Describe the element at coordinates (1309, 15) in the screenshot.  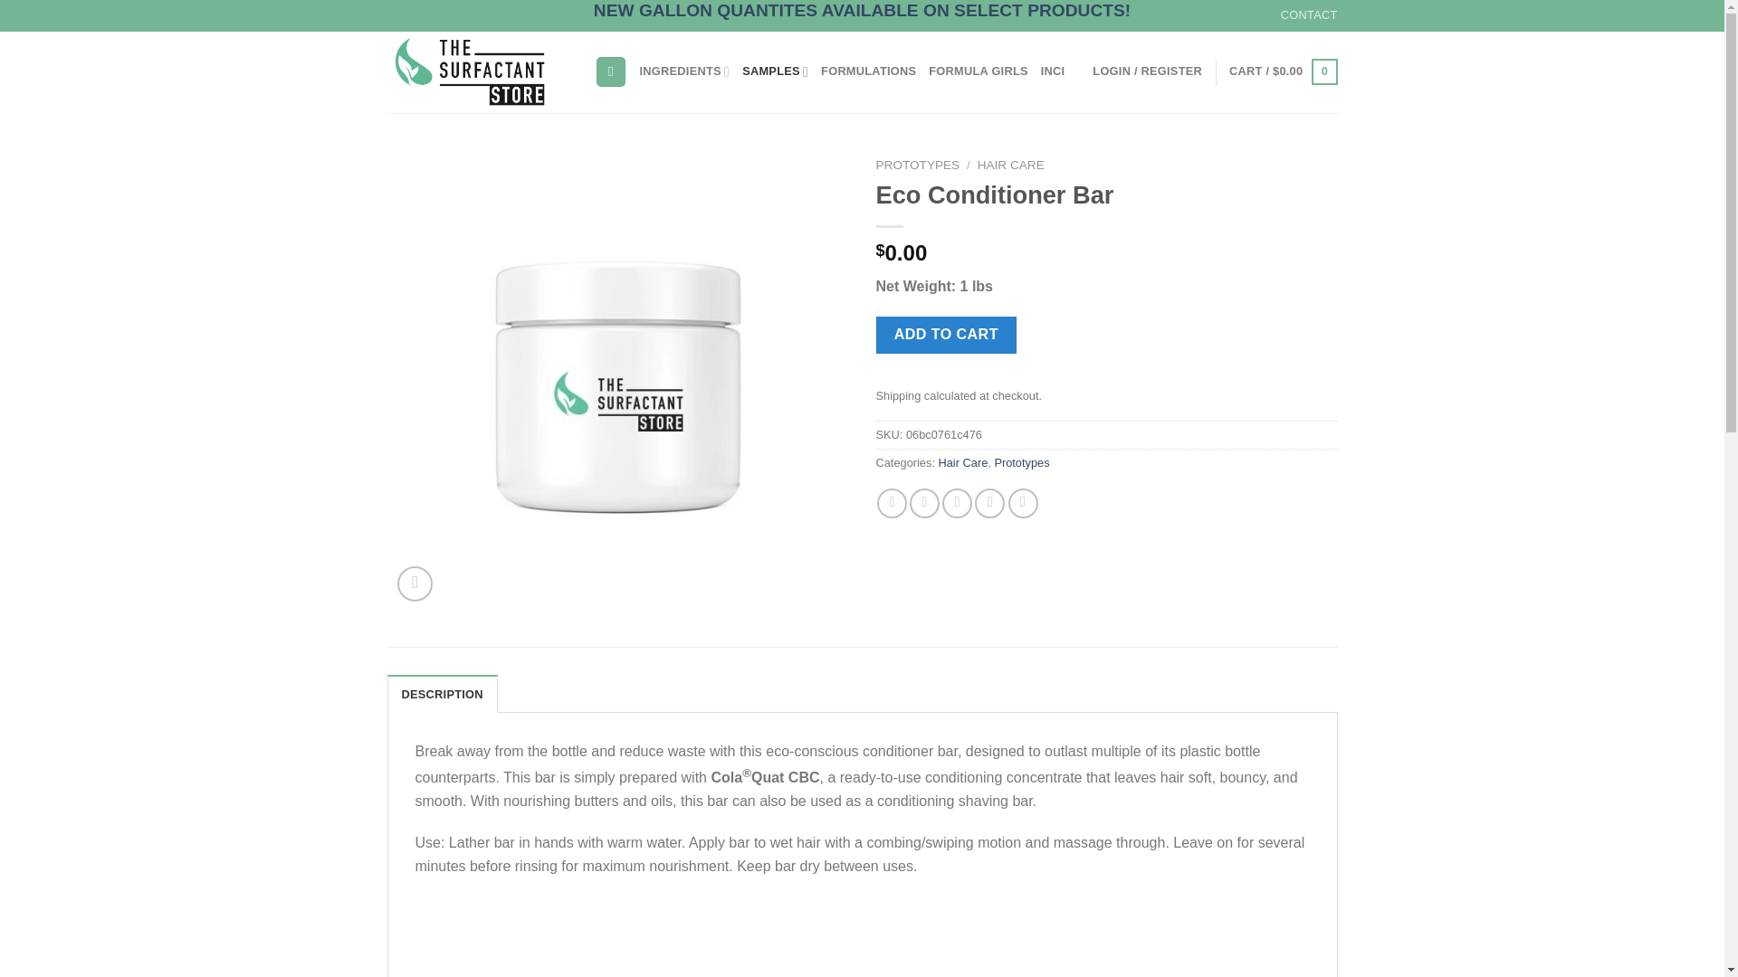
I see `CONTACT` at that location.